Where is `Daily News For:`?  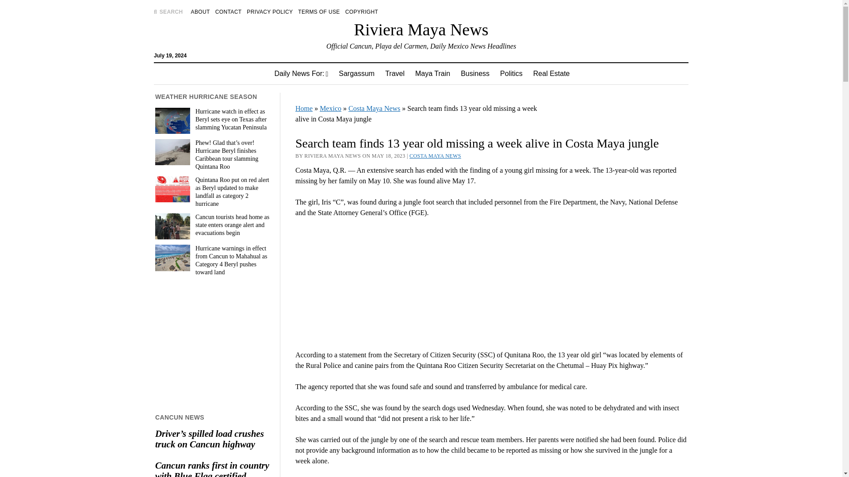
Daily News For: is located at coordinates (301, 73).